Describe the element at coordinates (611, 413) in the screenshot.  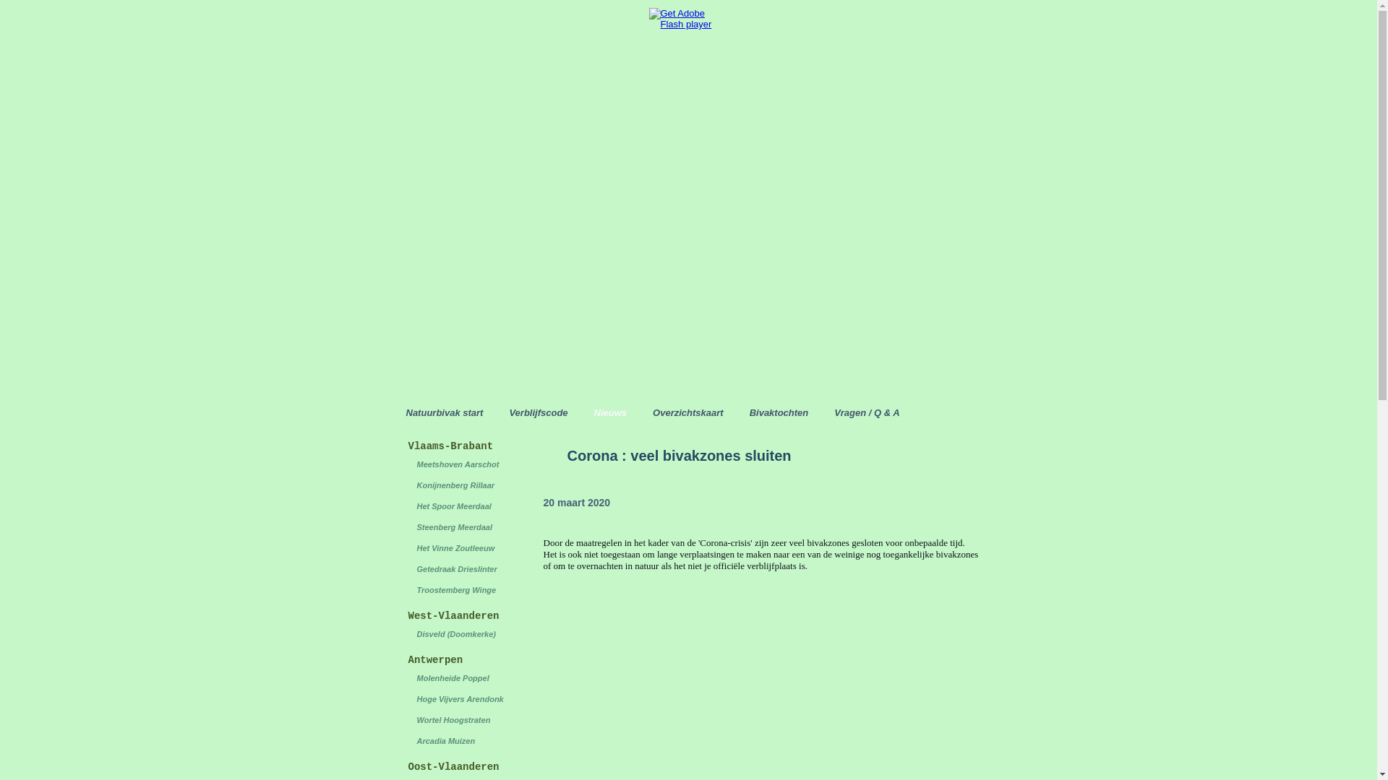
I see `Nieuws` at that location.